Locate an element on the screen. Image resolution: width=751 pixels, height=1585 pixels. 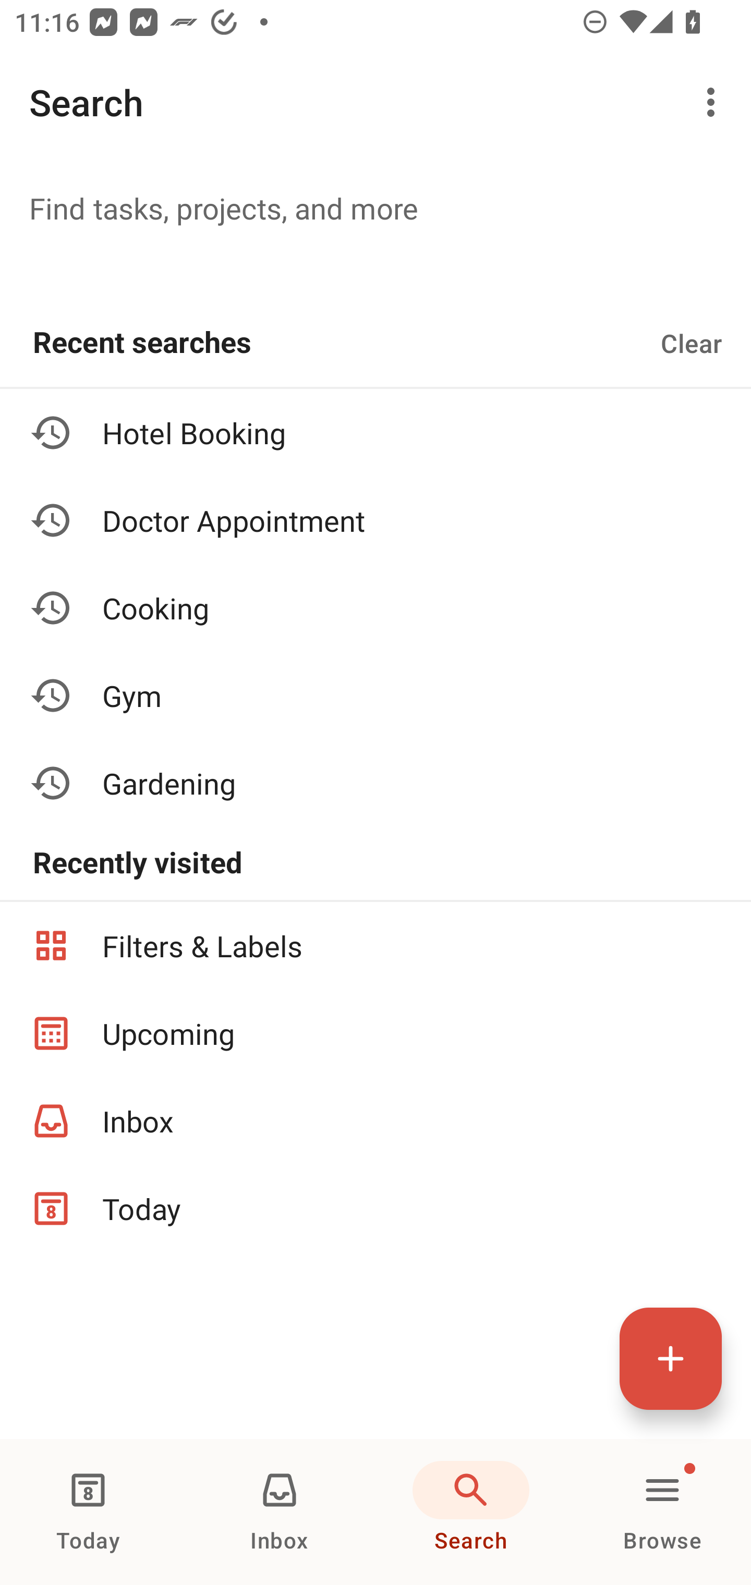
Doctor Appointment is located at coordinates (375, 520).